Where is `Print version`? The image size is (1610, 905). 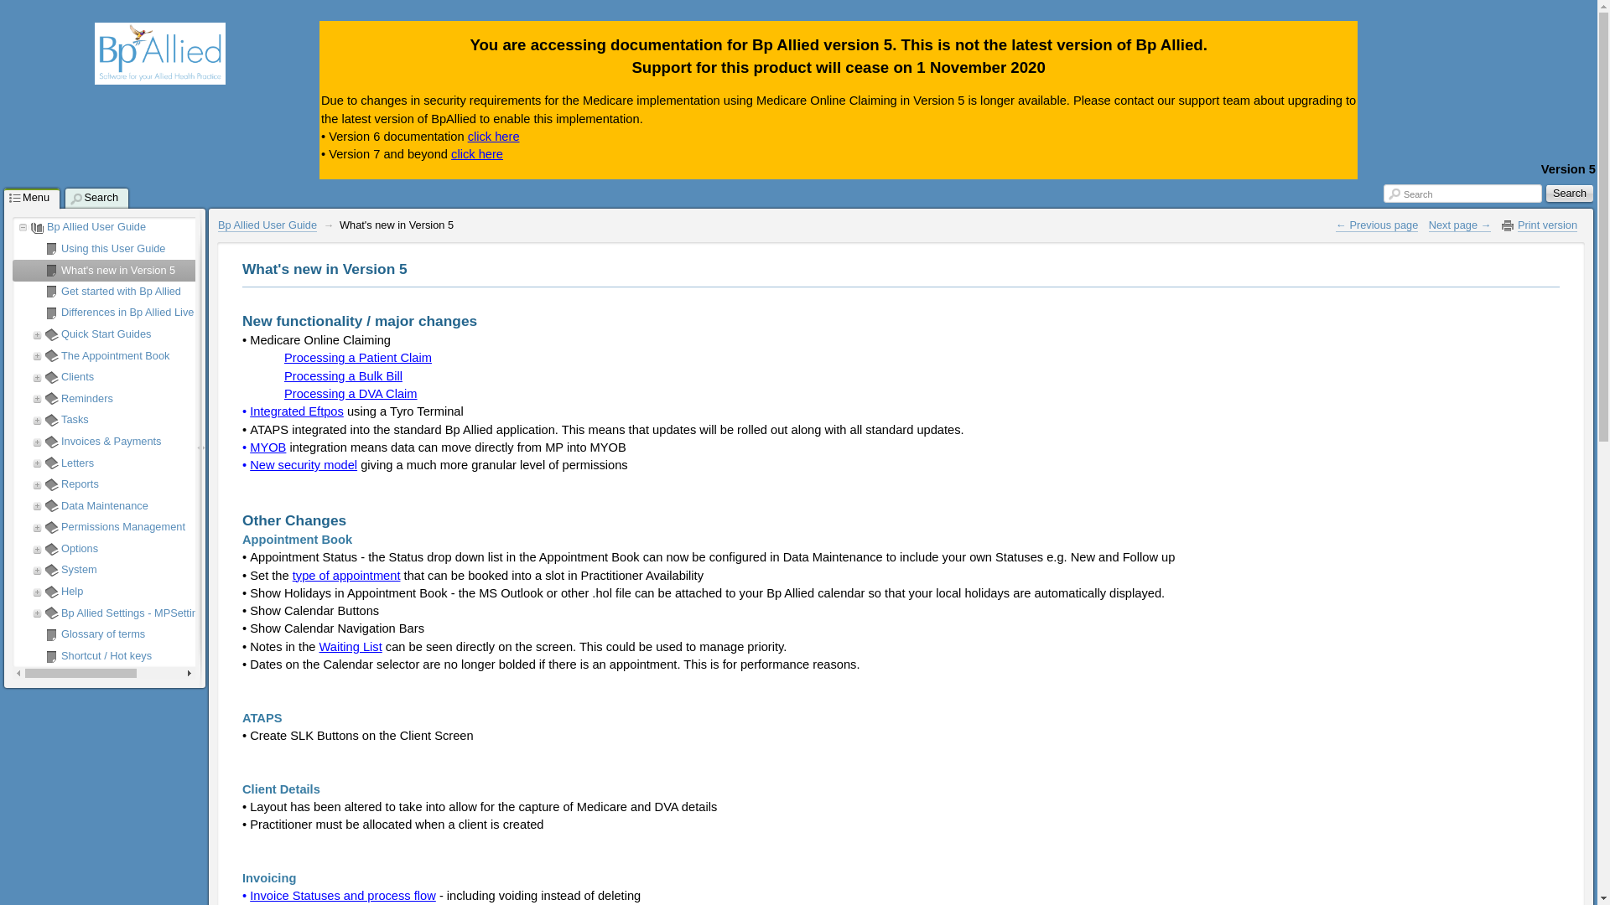 Print version is located at coordinates (1548, 225).